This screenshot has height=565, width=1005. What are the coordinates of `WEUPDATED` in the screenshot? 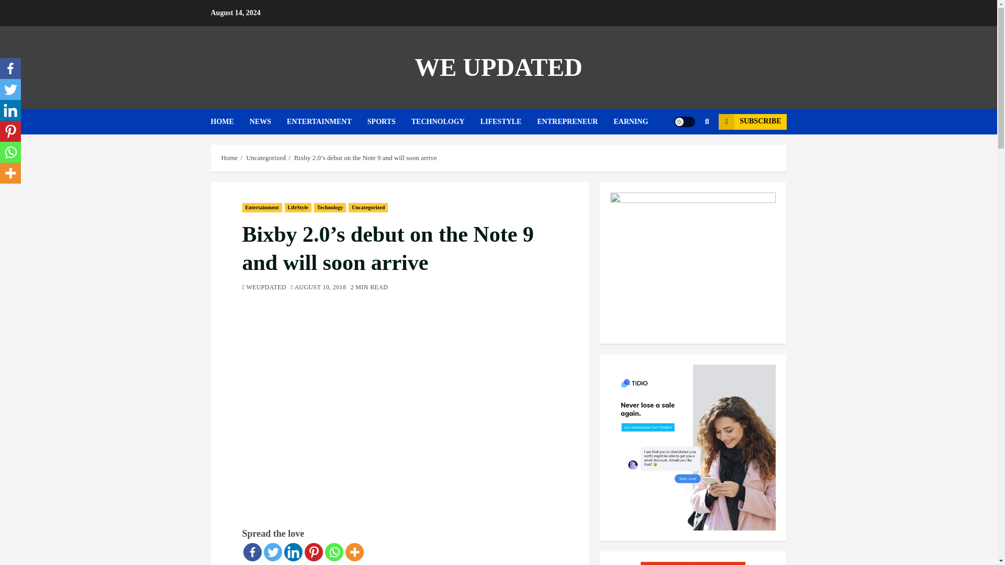 It's located at (264, 288).